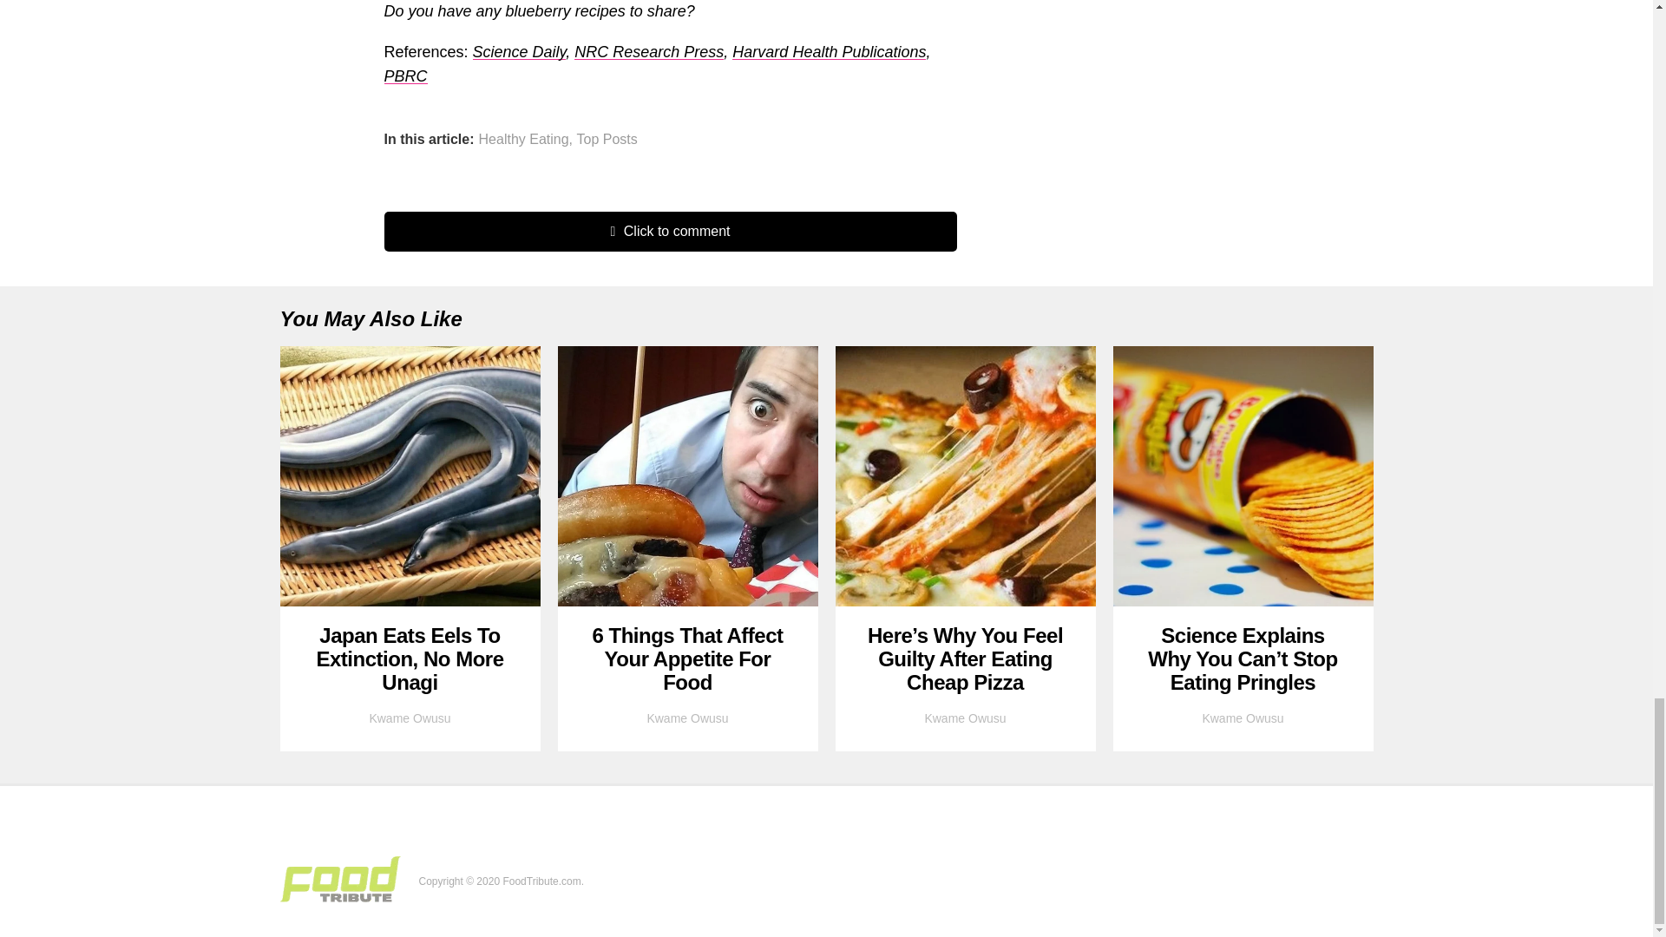  Describe the element at coordinates (649, 52) in the screenshot. I see `NRC Research Press` at that location.